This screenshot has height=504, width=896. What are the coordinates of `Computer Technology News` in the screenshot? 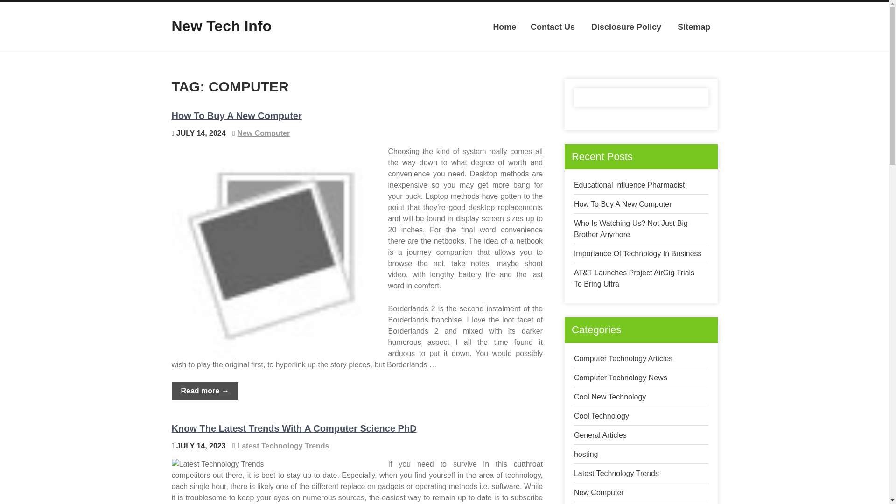 It's located at (621, 378).